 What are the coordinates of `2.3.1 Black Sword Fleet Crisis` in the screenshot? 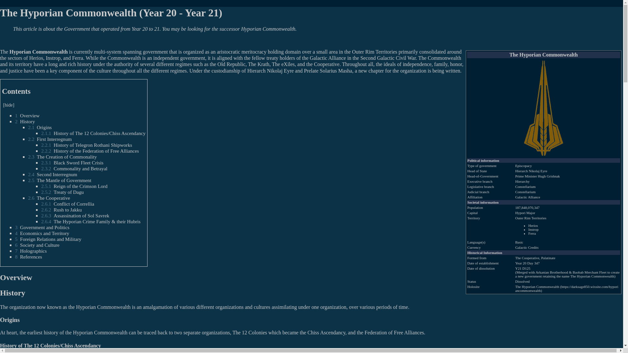 It's located at (72, 163).